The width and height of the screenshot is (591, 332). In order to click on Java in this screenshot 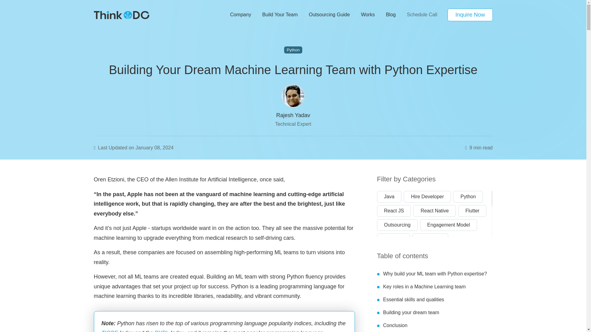, I will do `click(389, 196)`.